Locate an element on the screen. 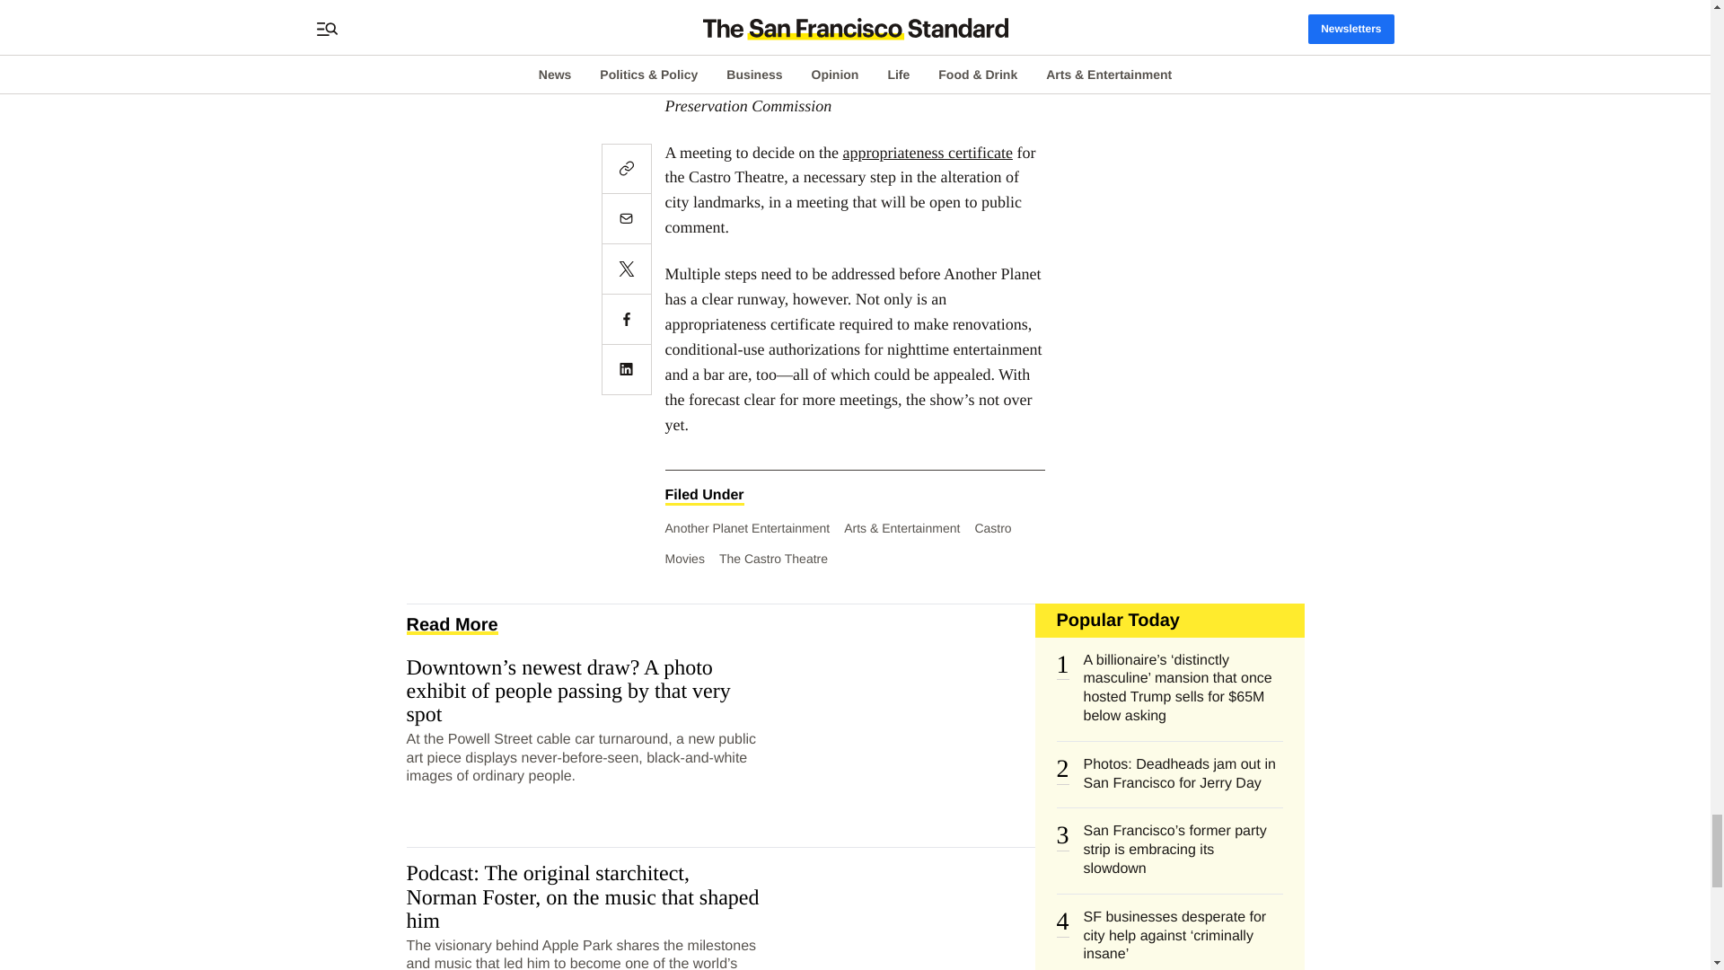 The width and height of the screenshot is (1724, 970). appropriateness certificate is located at coordinates (927, 153).